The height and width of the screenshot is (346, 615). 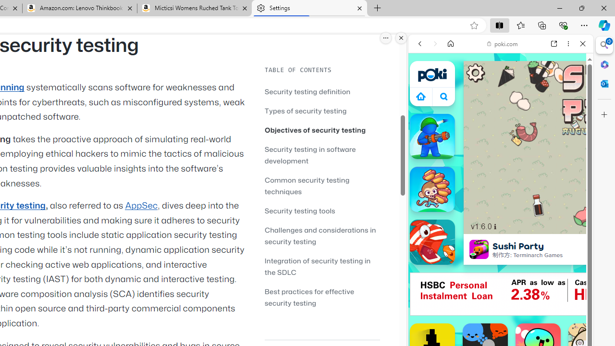 I want to click on AppSec, so click(x=141, y=206).